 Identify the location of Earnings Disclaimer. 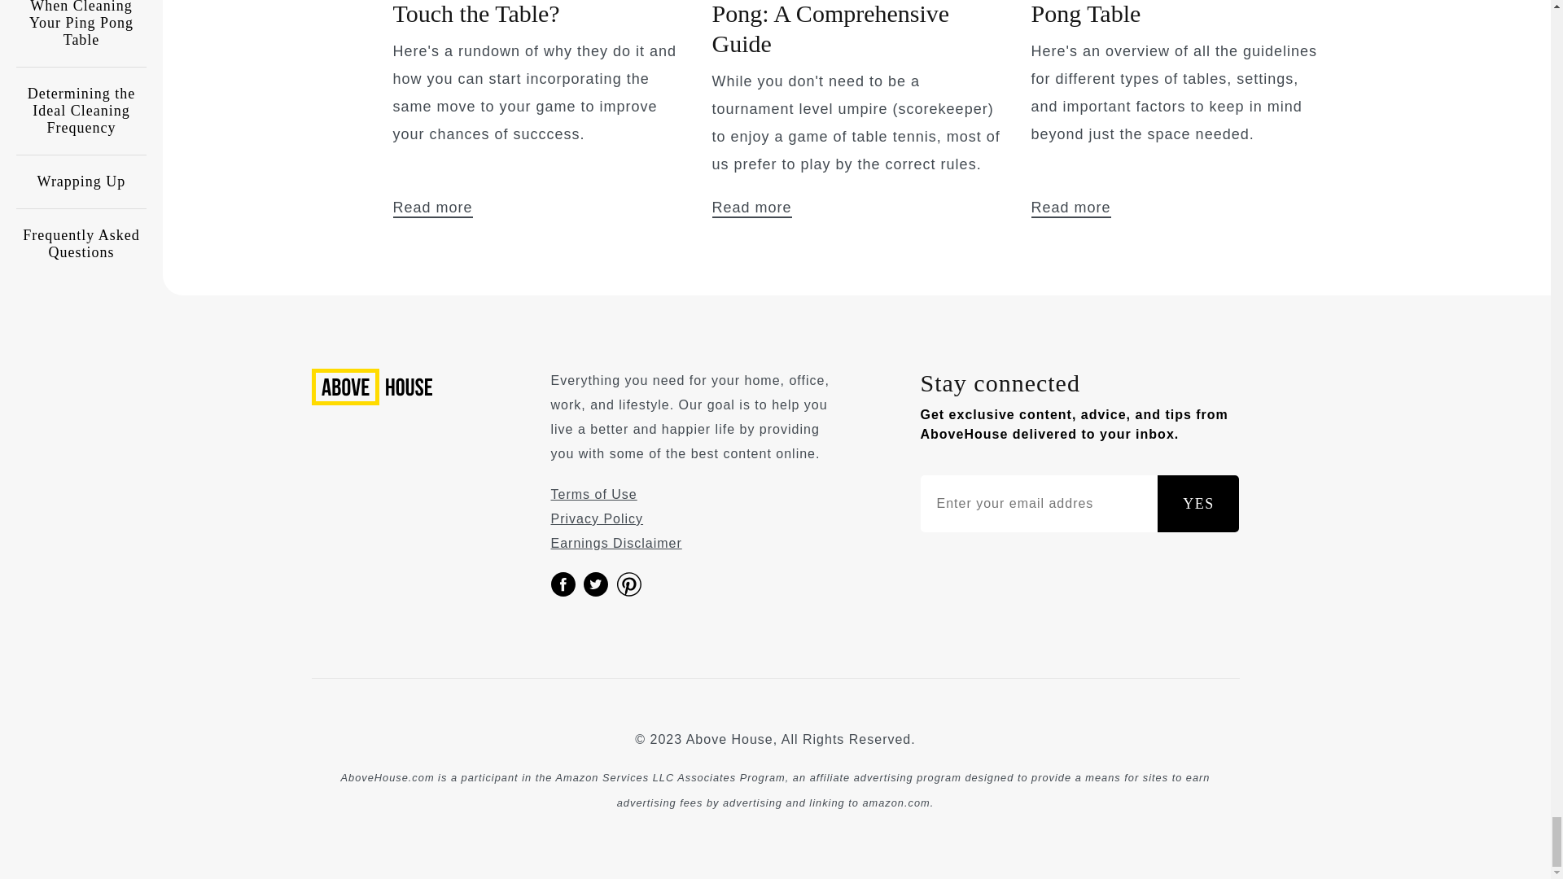
(615, 543).